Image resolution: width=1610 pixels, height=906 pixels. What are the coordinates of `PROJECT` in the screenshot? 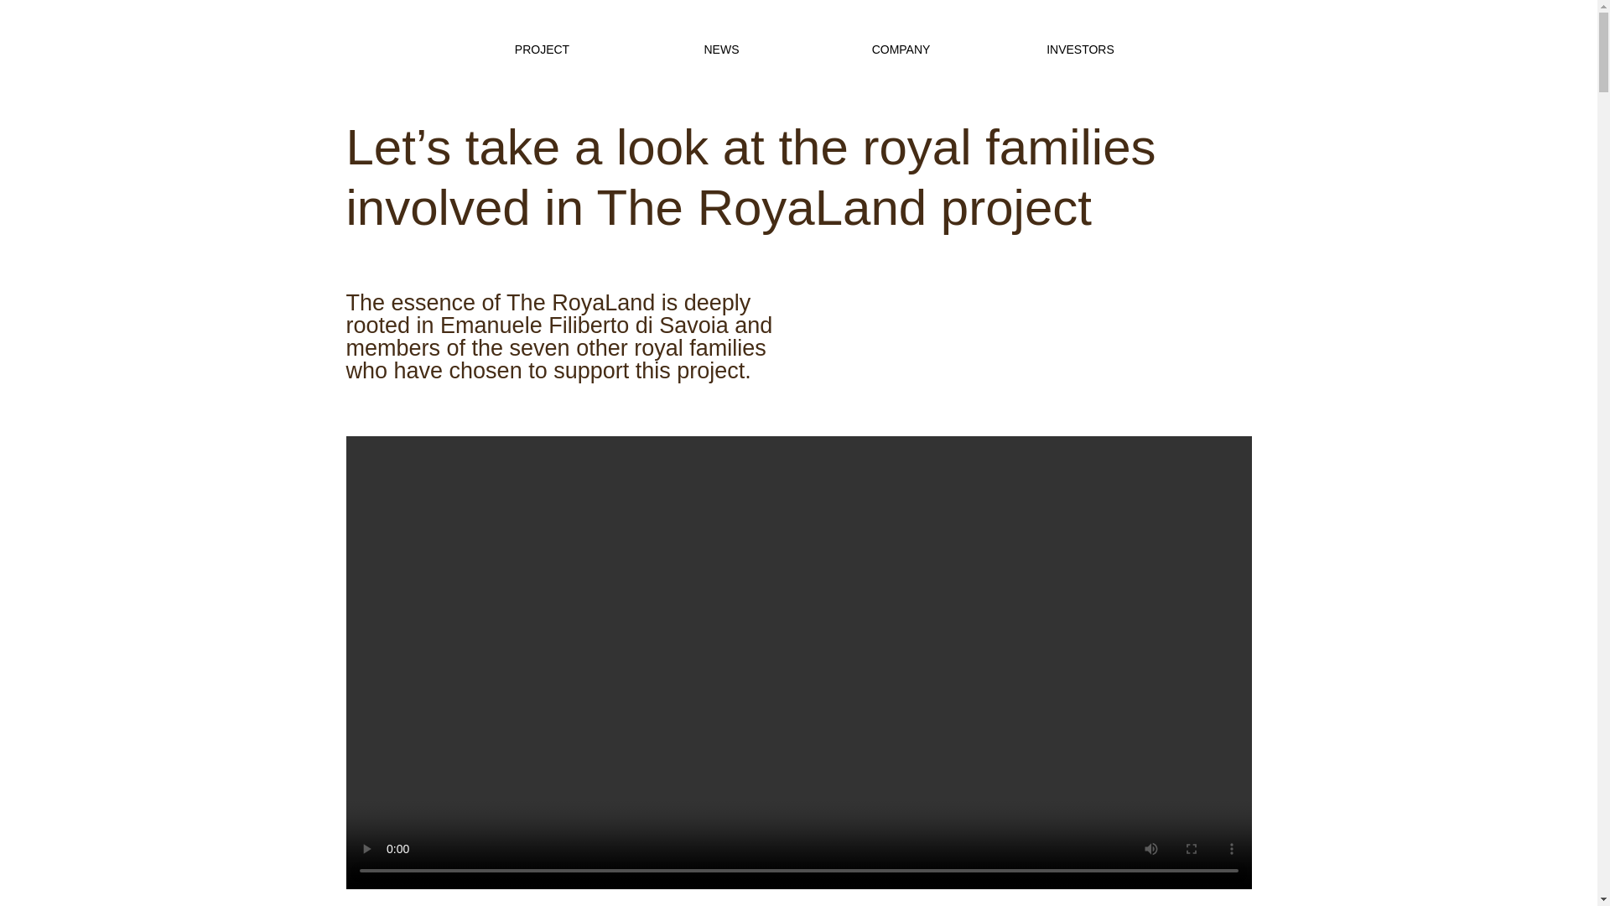 It's located at (542, 49).